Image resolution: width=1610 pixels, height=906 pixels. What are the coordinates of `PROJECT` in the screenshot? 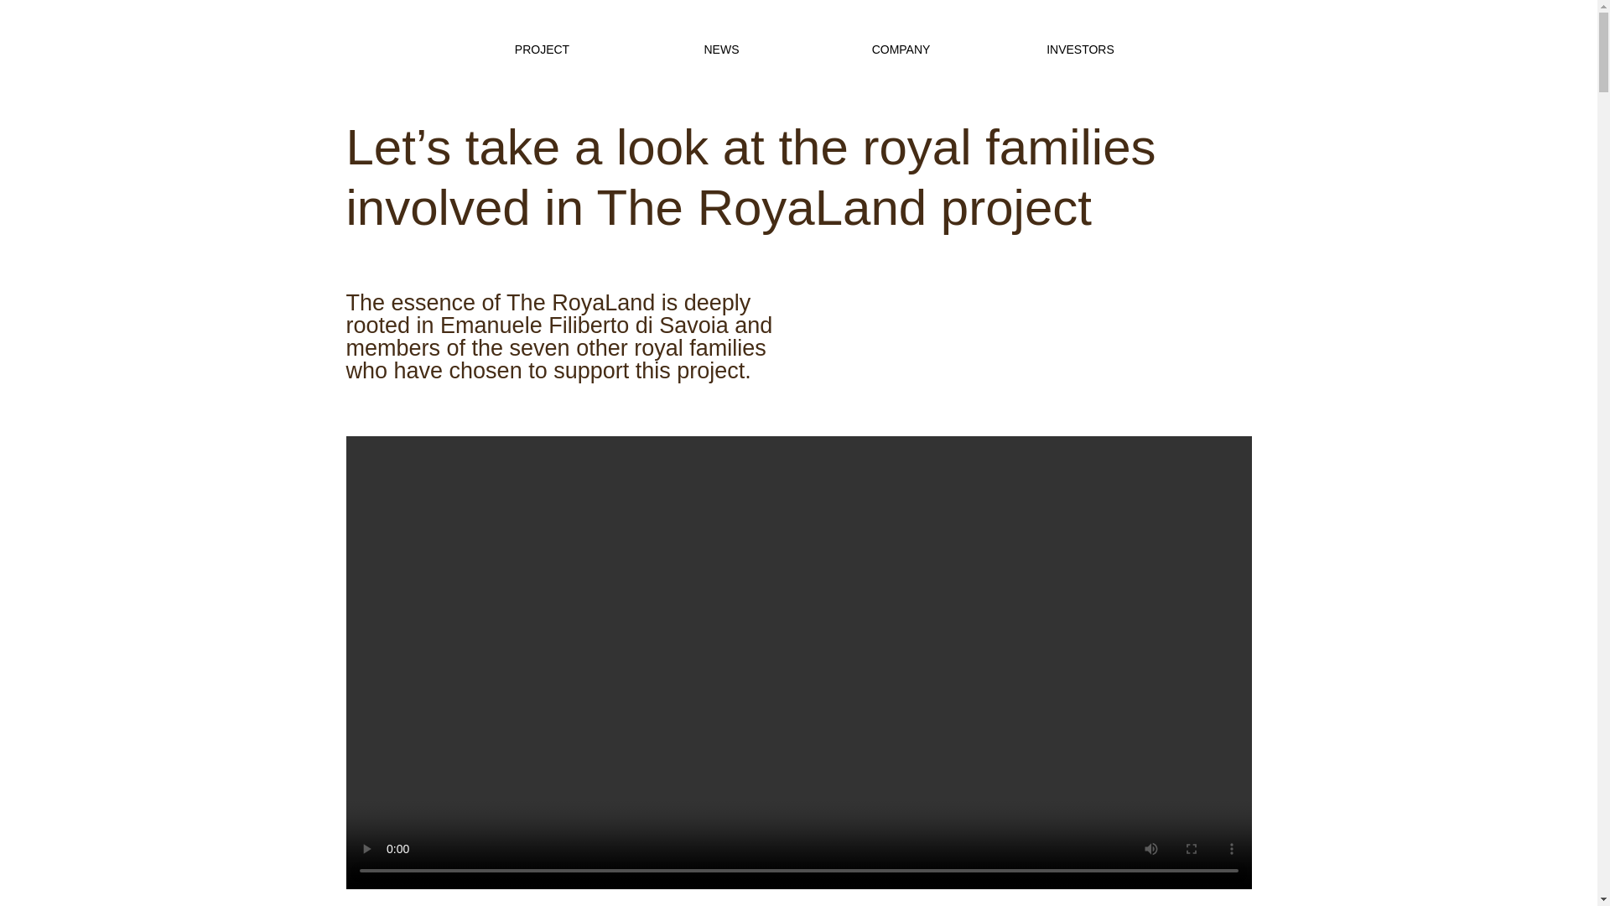 It's located at (542, 49).